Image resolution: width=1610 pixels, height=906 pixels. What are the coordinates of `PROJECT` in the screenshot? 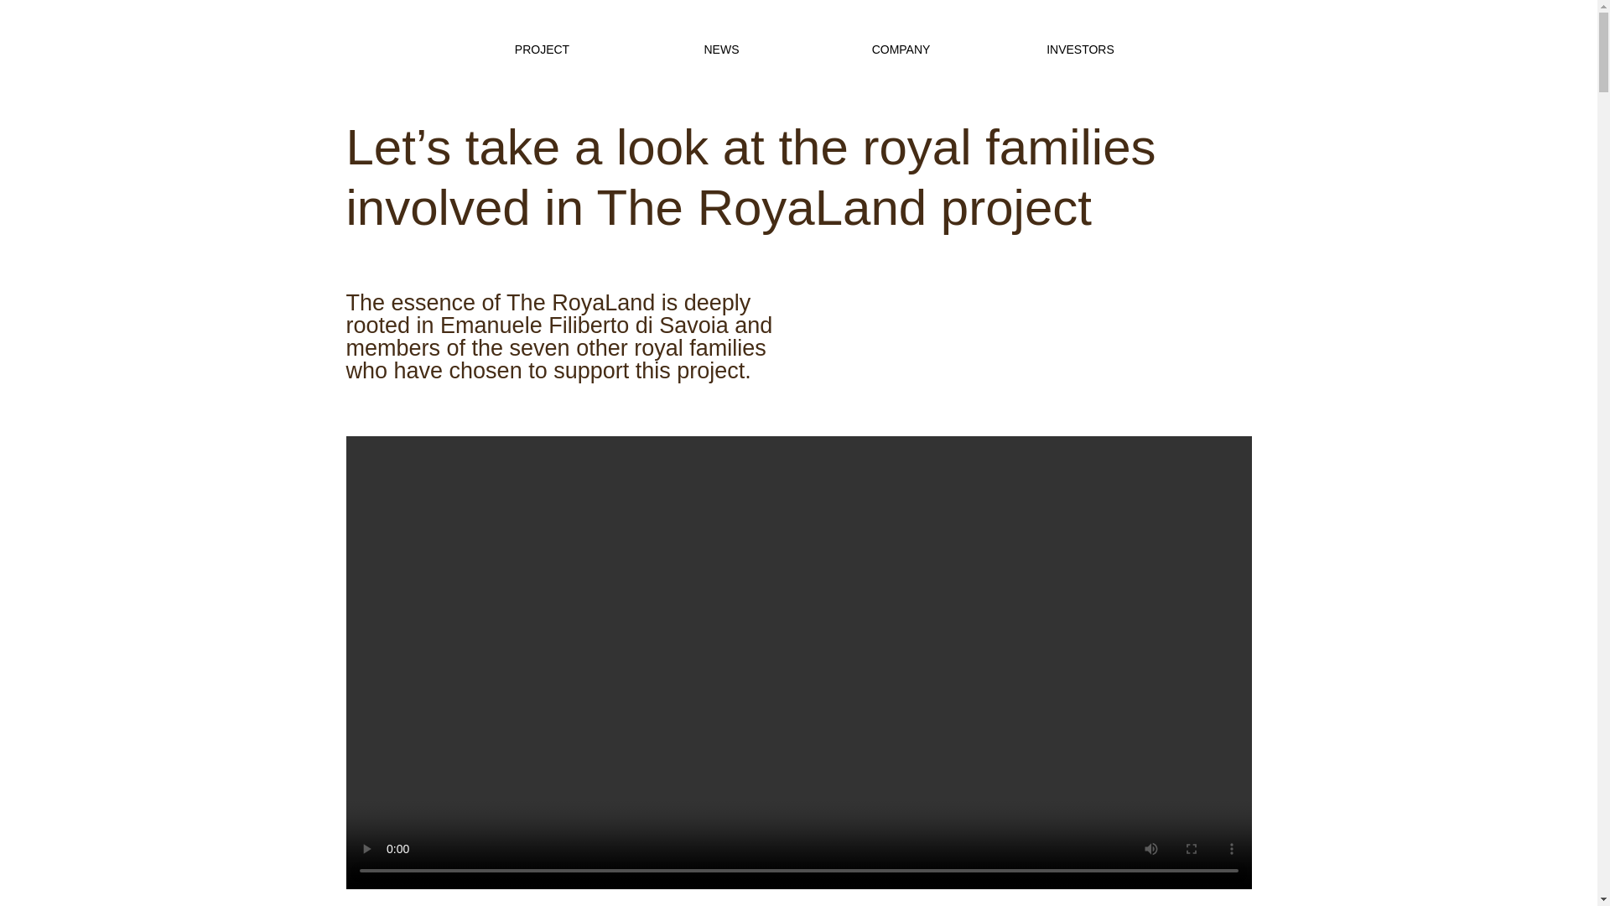 It's located at (542, 49).